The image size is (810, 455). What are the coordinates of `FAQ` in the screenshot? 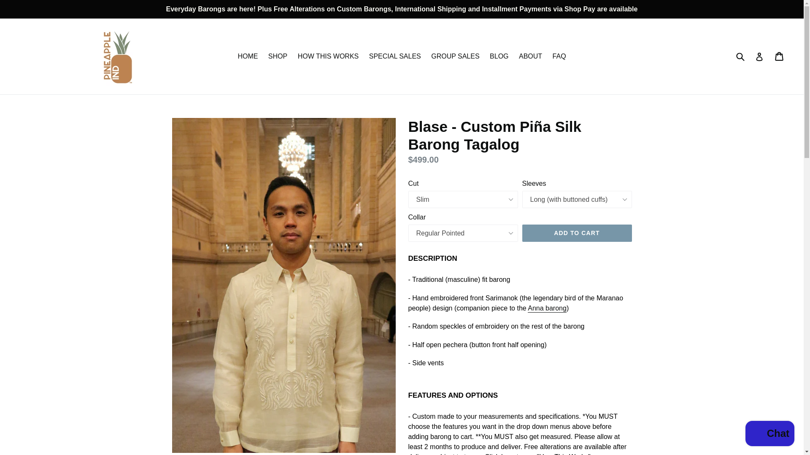 It's located at (559, 56).